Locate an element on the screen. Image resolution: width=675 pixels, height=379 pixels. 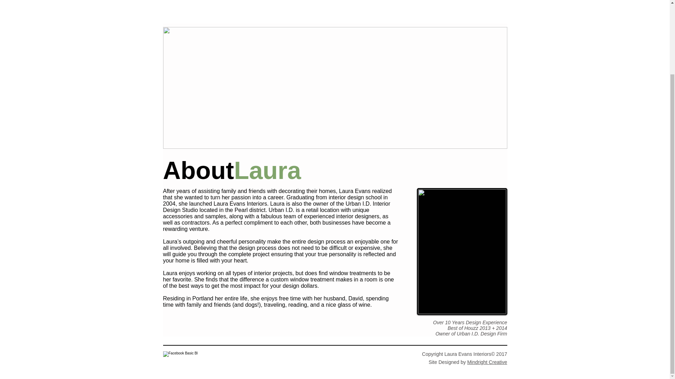
Facebook Like is located at coordinates (192, 357).